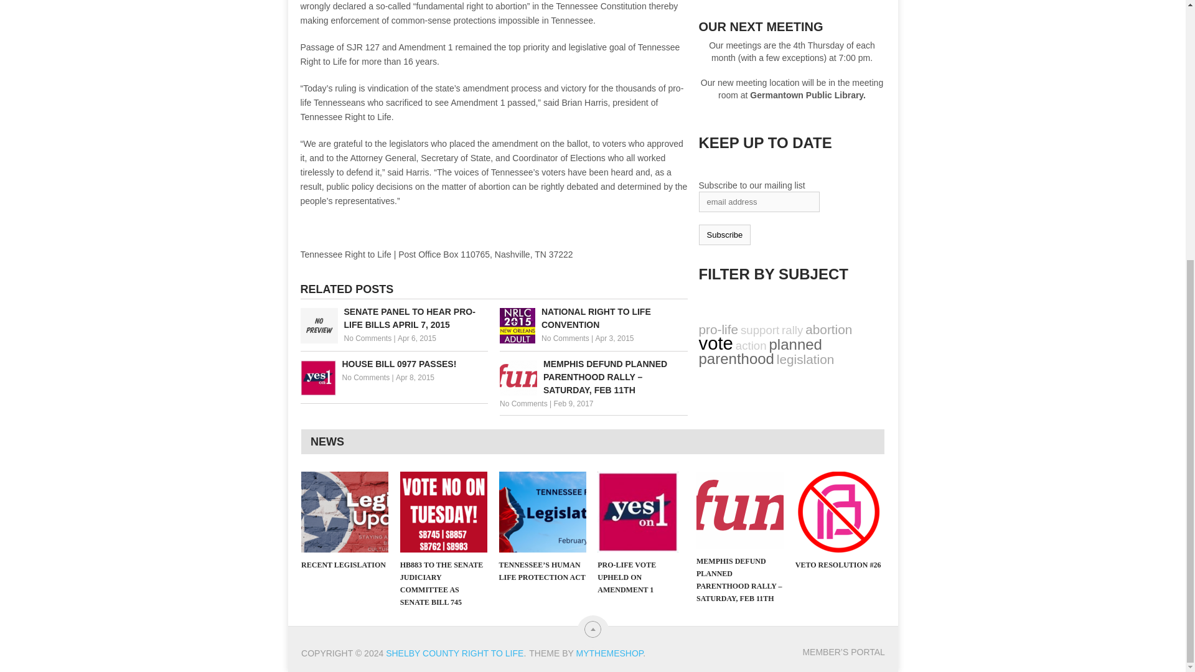  What do you see at coordinates (366, 378) in the screenshot?
I see `No Comments` at bounding box center [366, 378].